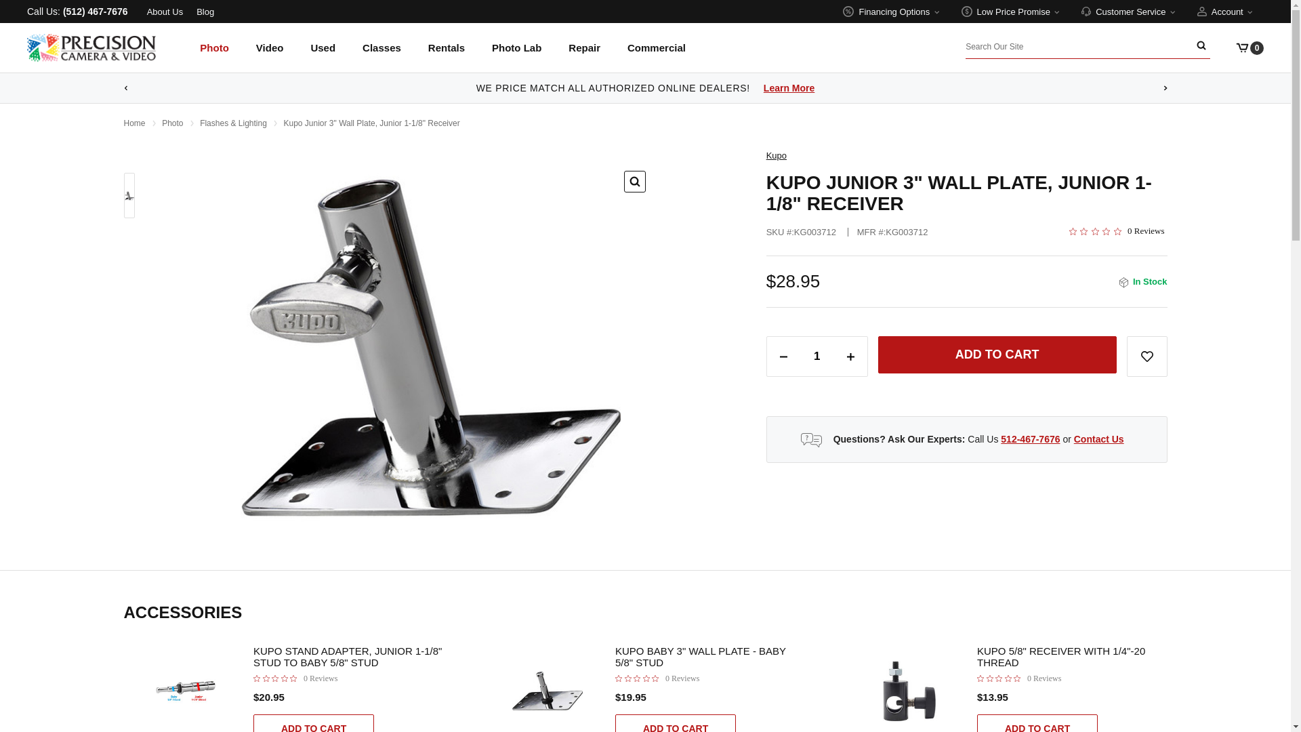  What do you see at coordinates (1224, 11) in the screenshot?
I see `Account` at bounding box center [1224, 11].